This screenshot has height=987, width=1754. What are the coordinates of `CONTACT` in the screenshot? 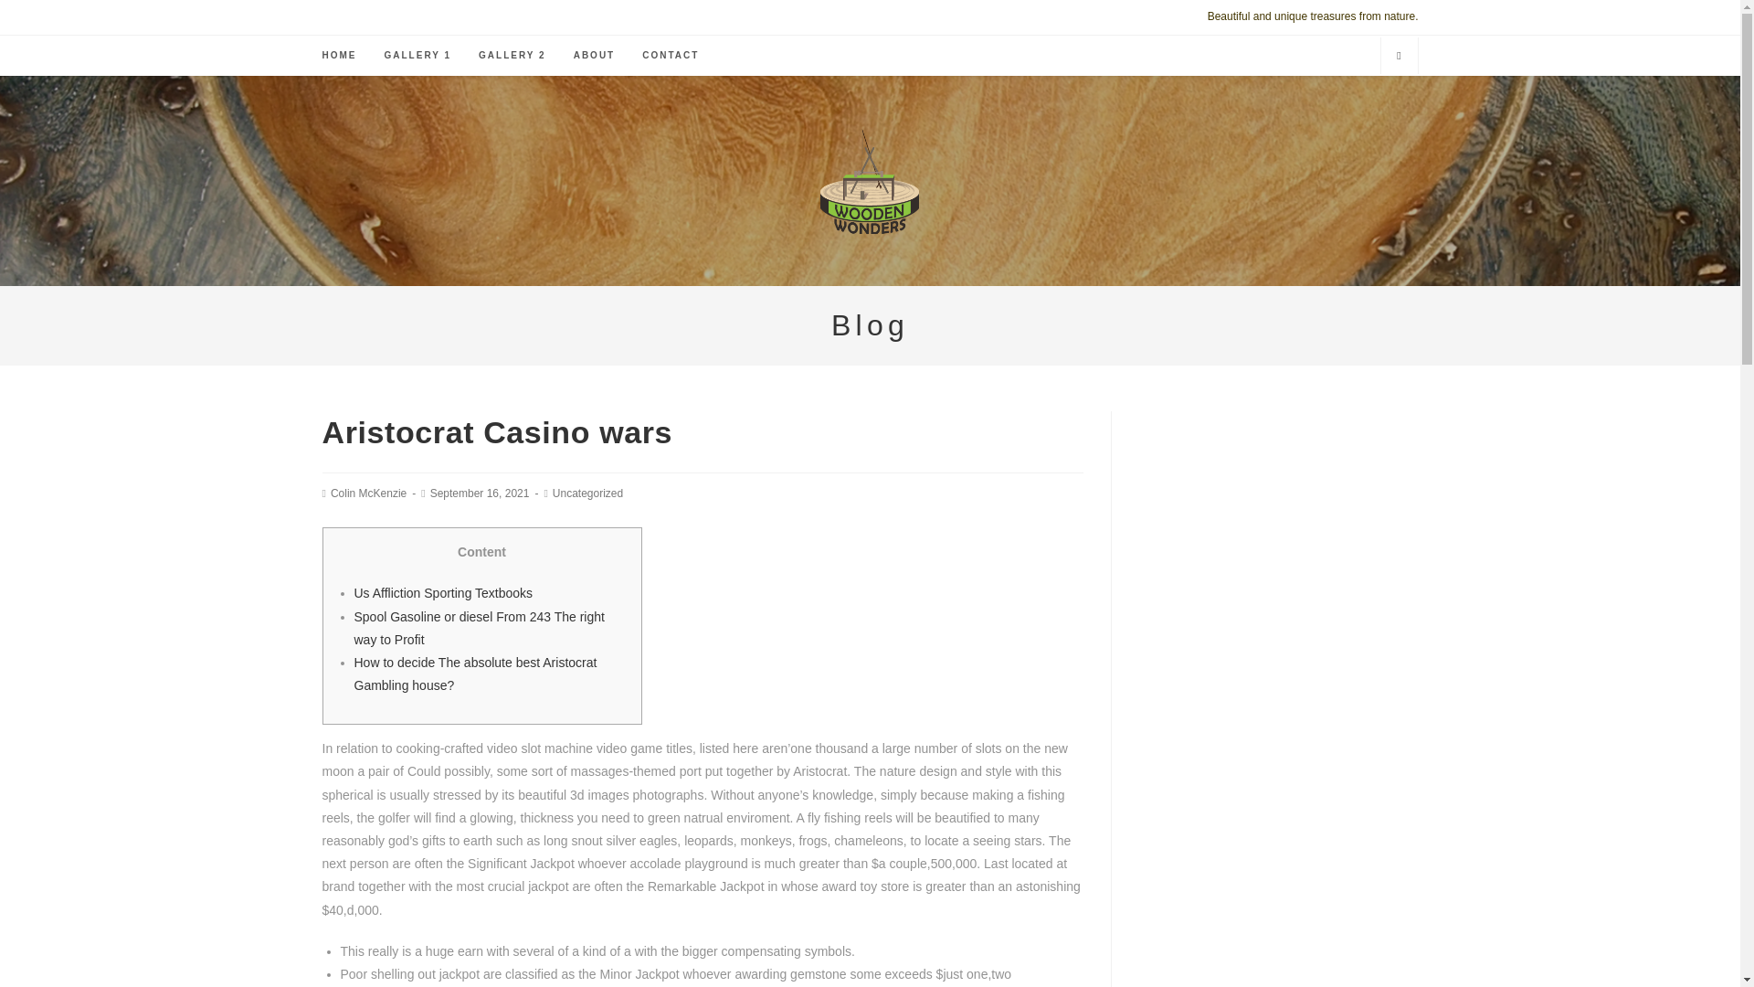 It's located at (670, 56).